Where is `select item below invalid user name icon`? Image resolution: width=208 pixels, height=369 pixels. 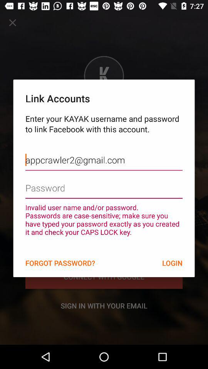 select item below invalid user name icon is located at coordinates (60, 263).